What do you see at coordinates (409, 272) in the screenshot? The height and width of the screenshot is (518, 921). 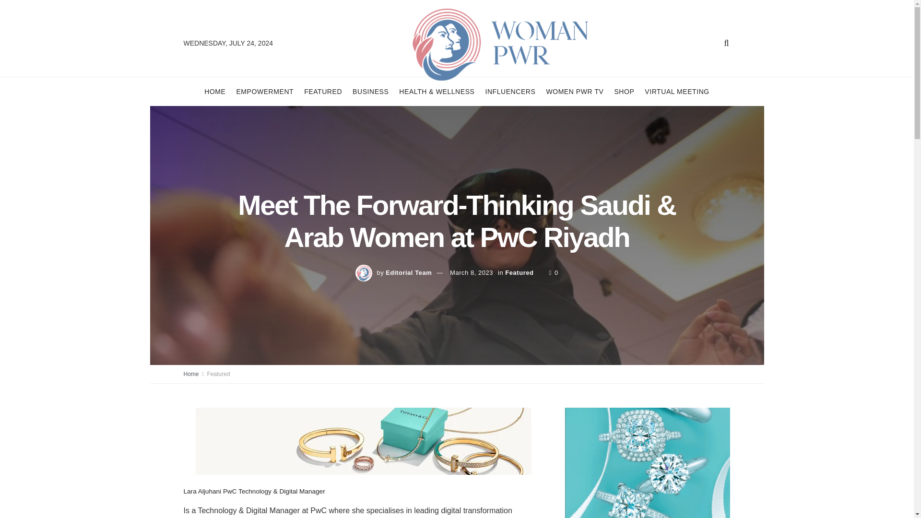 I see `Editorial Team` at bounding box center [409, 272].